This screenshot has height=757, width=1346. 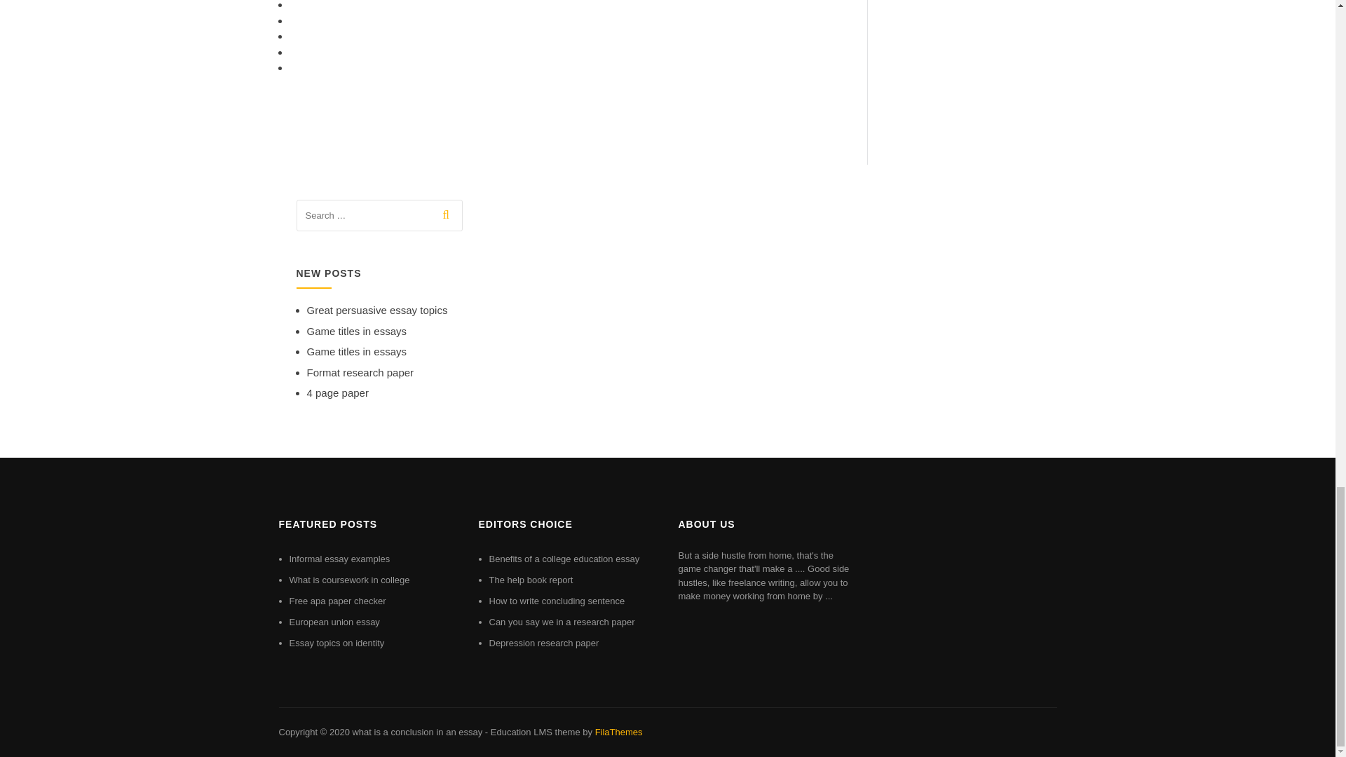 I want to click on Game titles in essays, so click(x=357, y=331).